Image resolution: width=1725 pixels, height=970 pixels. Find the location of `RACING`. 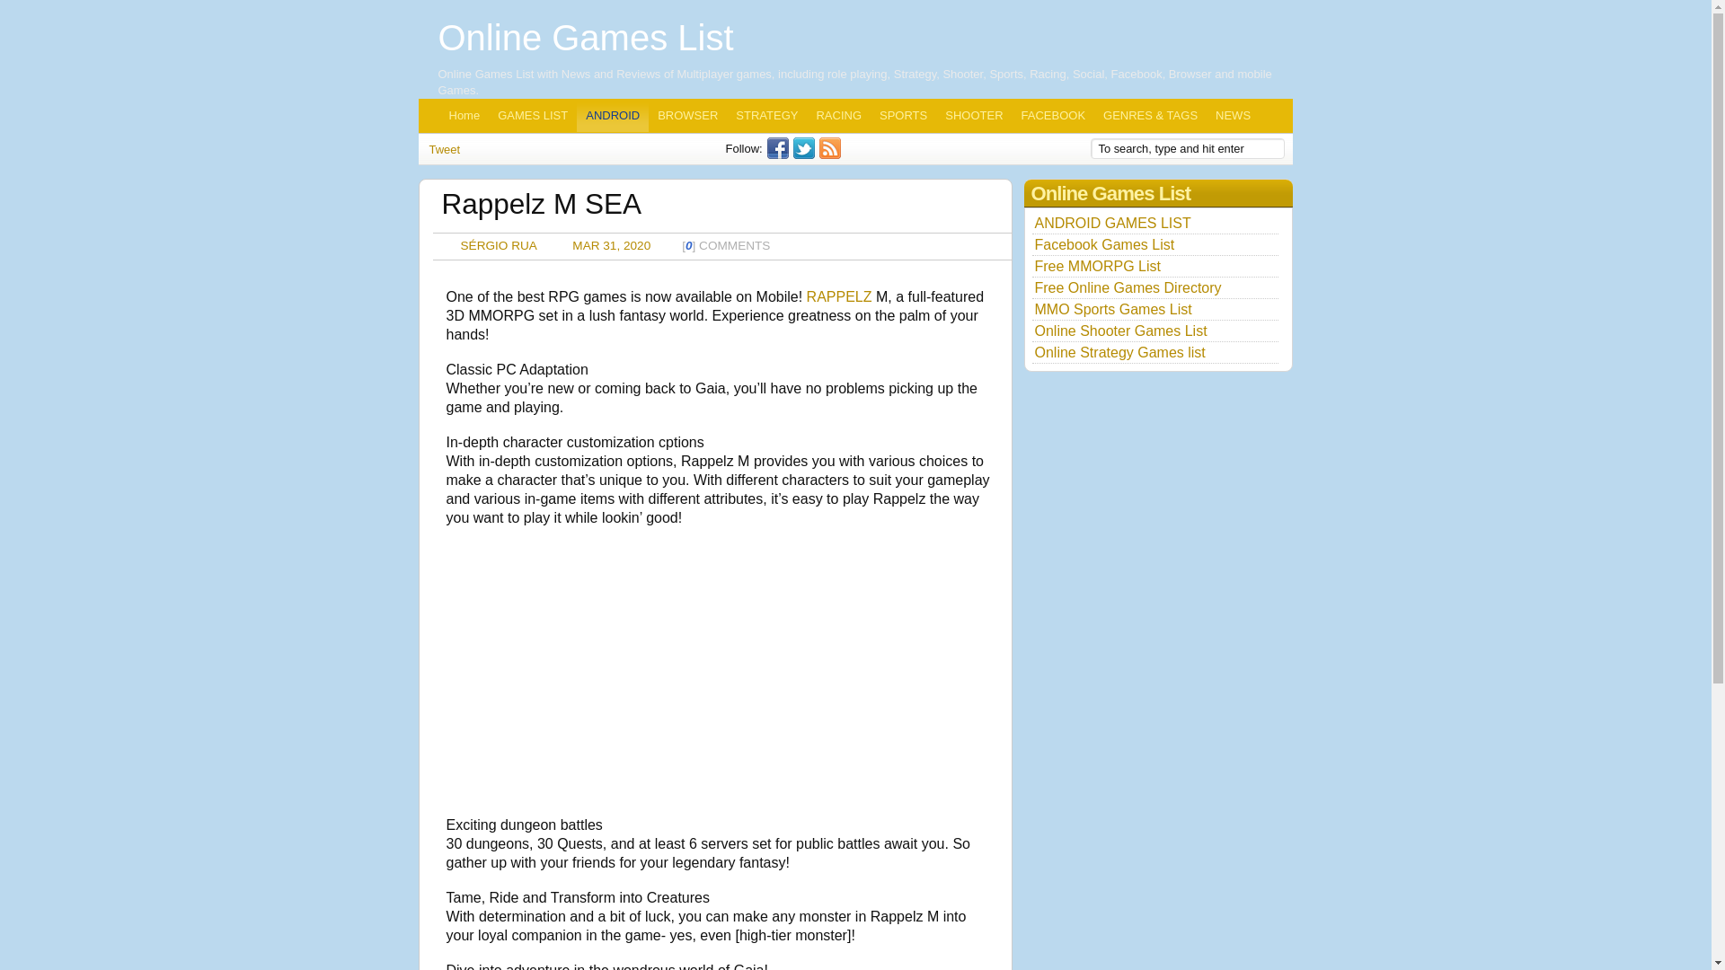

RACING is located at coordinates (839, 115).